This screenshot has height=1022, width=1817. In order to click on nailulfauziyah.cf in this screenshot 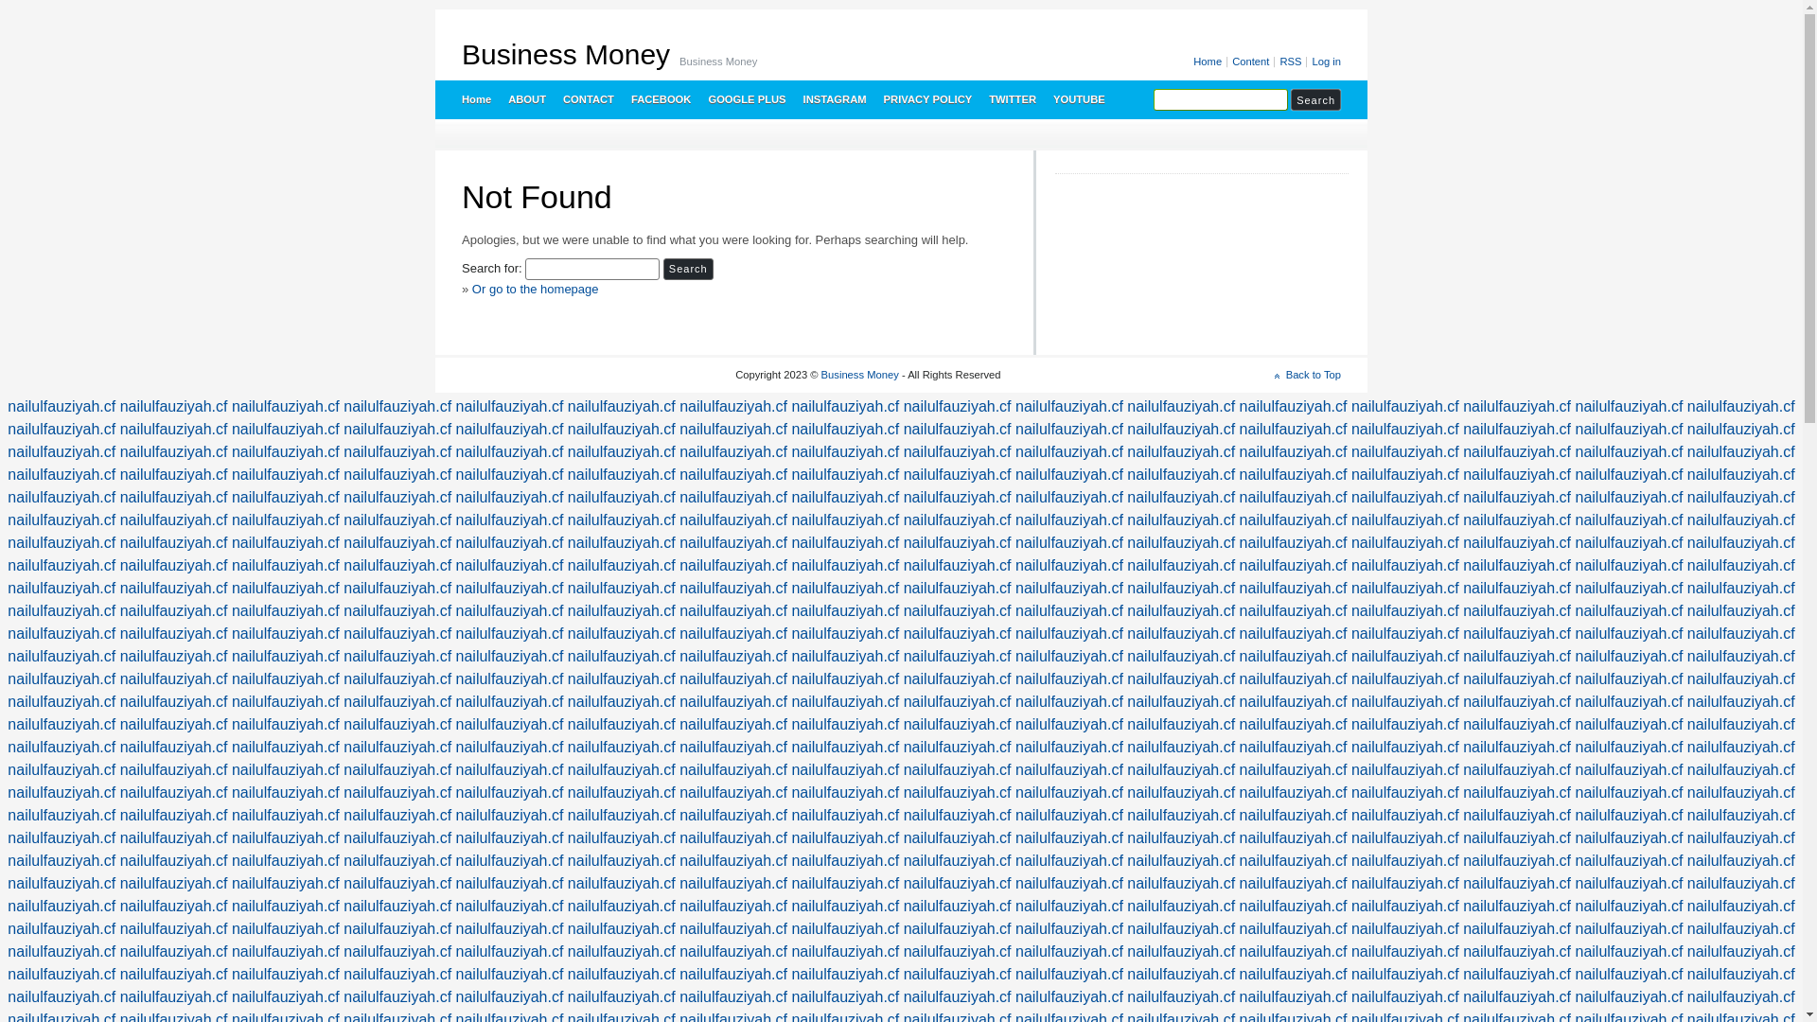, I will do `click(174, 566)`.